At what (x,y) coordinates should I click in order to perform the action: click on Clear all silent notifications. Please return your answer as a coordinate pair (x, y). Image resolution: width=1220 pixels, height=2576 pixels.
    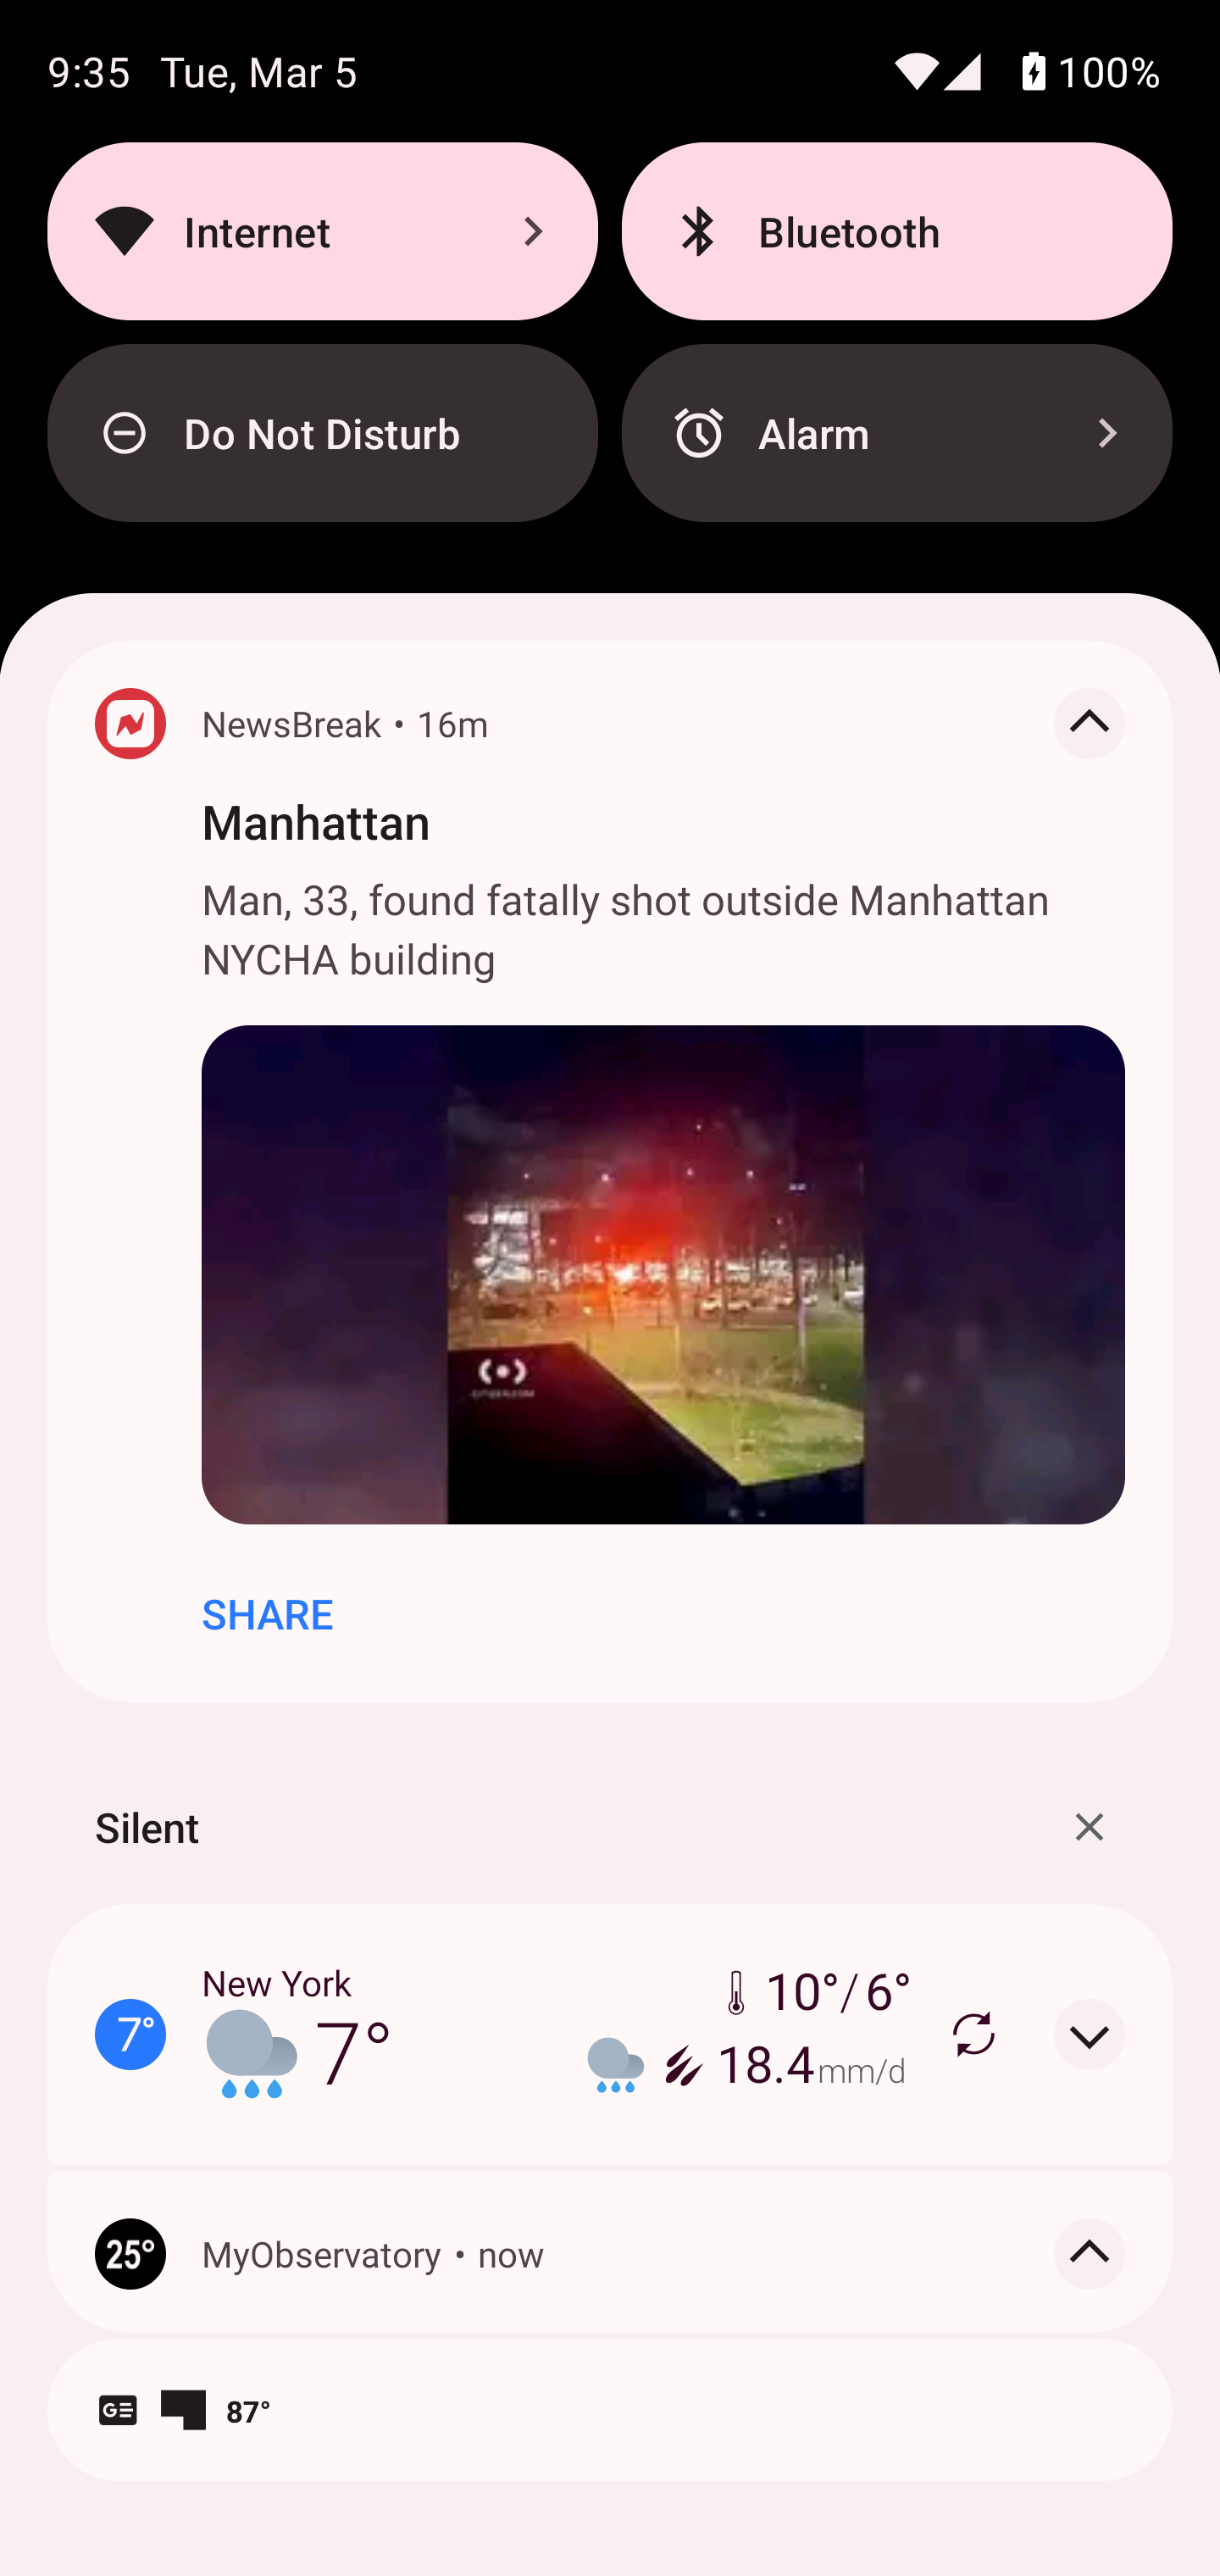
    Looking at the image, I should click on (1090, 1827).